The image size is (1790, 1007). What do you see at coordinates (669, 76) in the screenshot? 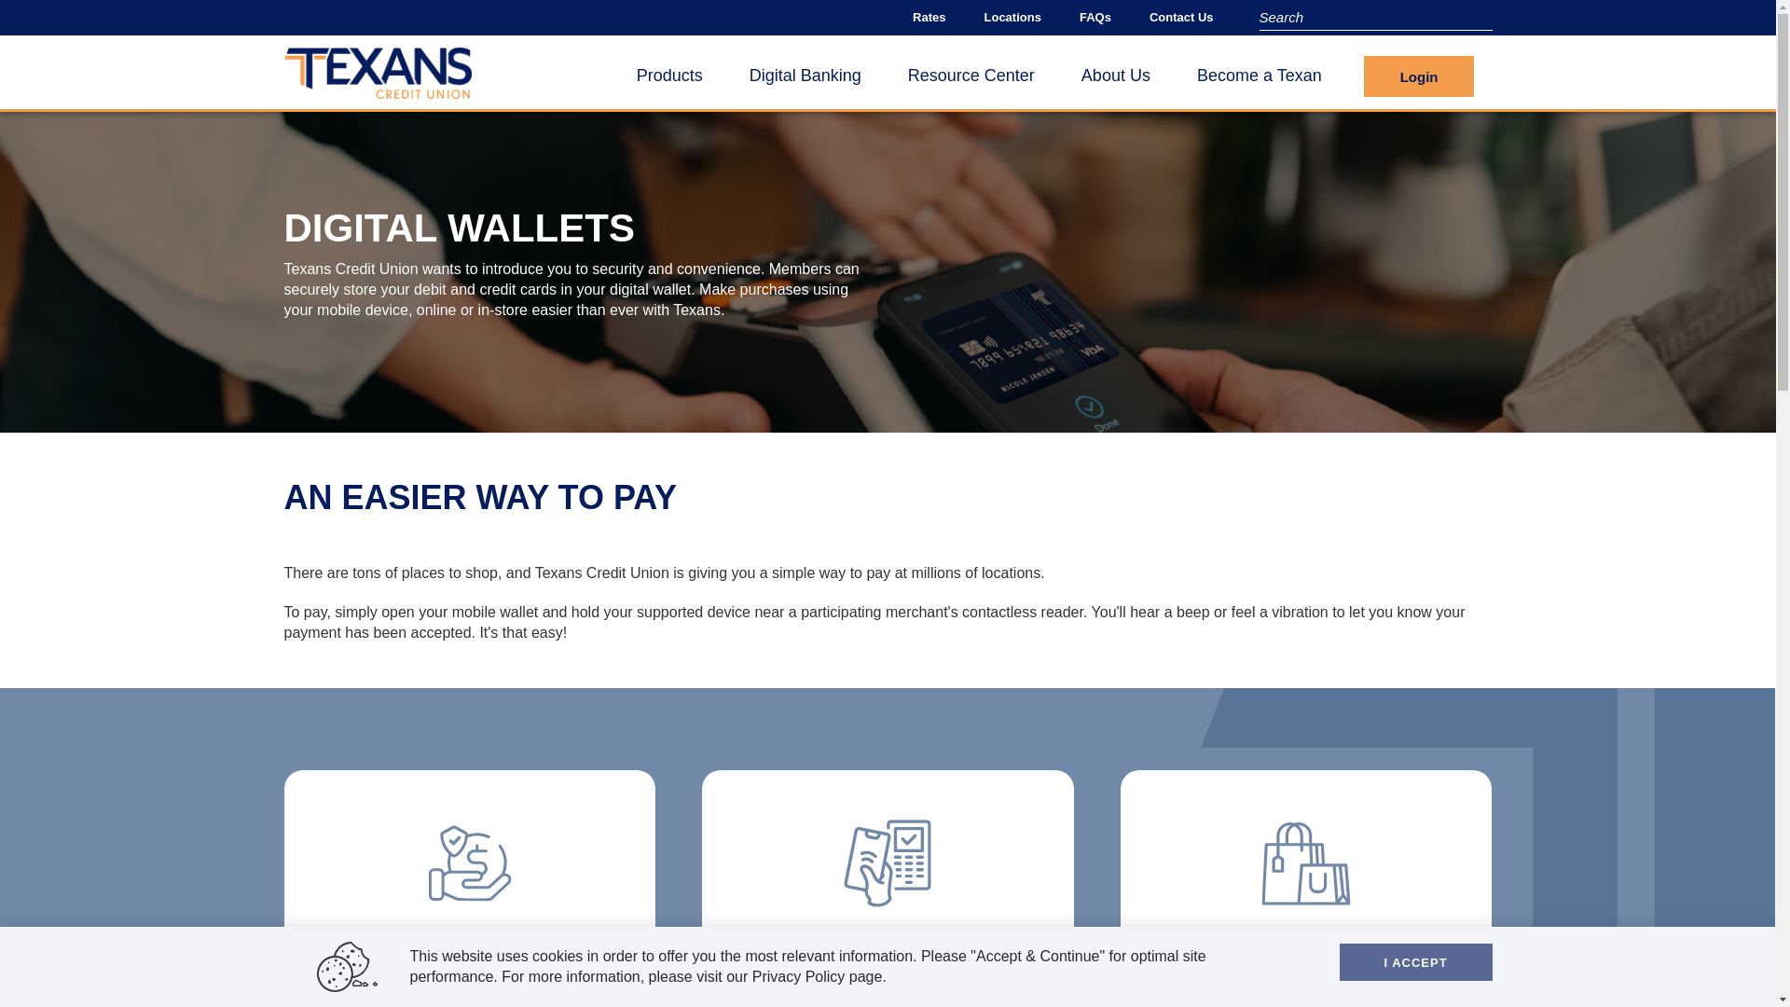
I see `Products` at bounding box center [669, 76].